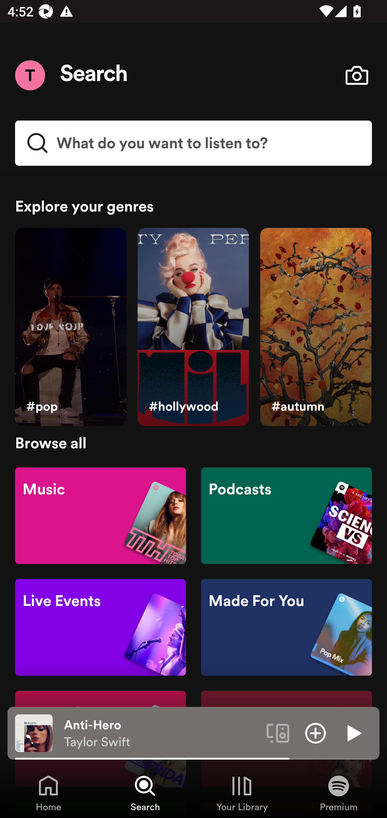 Image resolution: width=387 pixels, height=818 pixels. I want to click on Open camera, so click(357, 75).